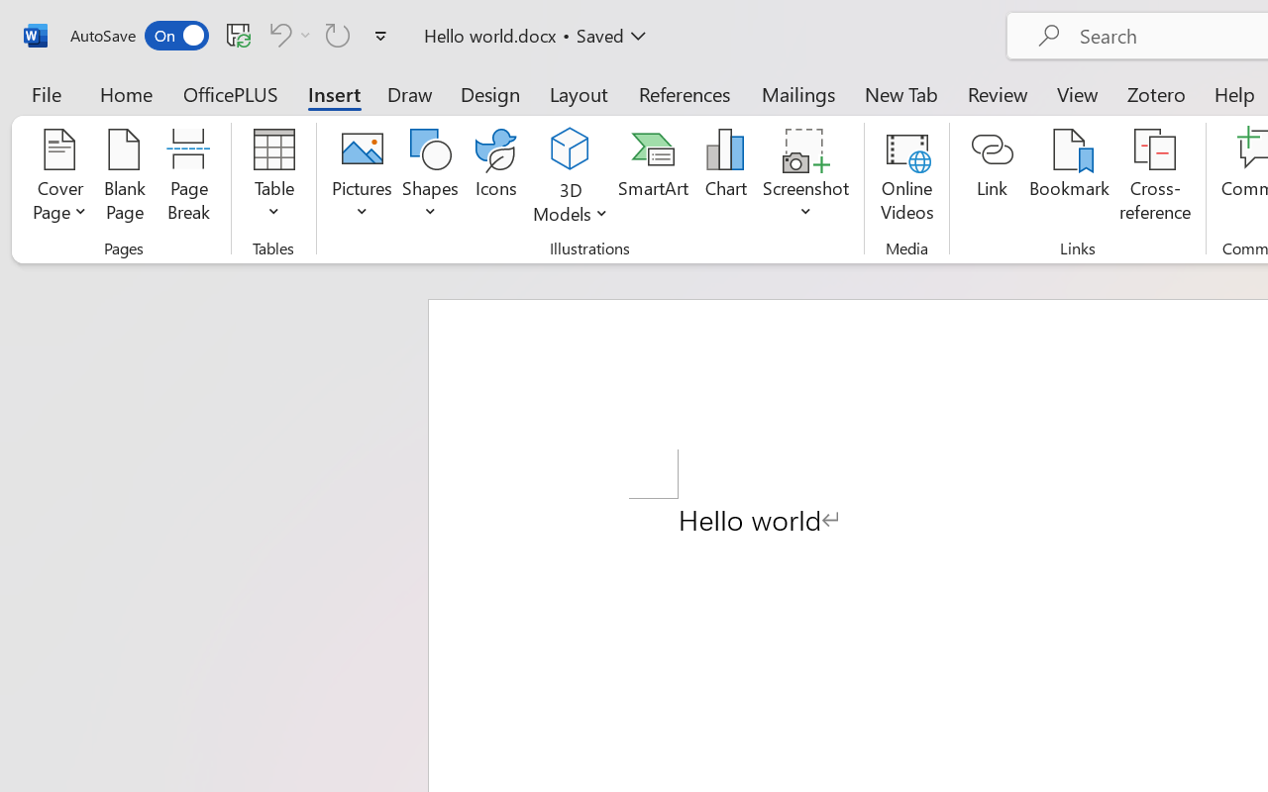 The image size is (1268, 792). Describe the element at coordinates (362, 178) in the screenshot. I see `Pictures` at that location.